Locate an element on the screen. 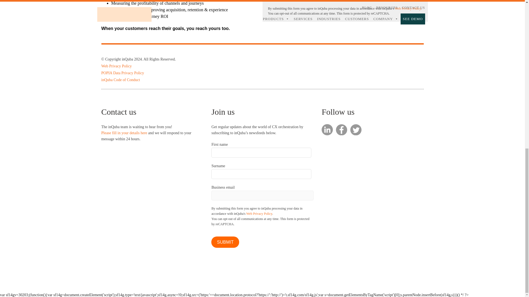 The width and height of the screenshot is (529, 297). Submit is located at coordinates (225, 242).